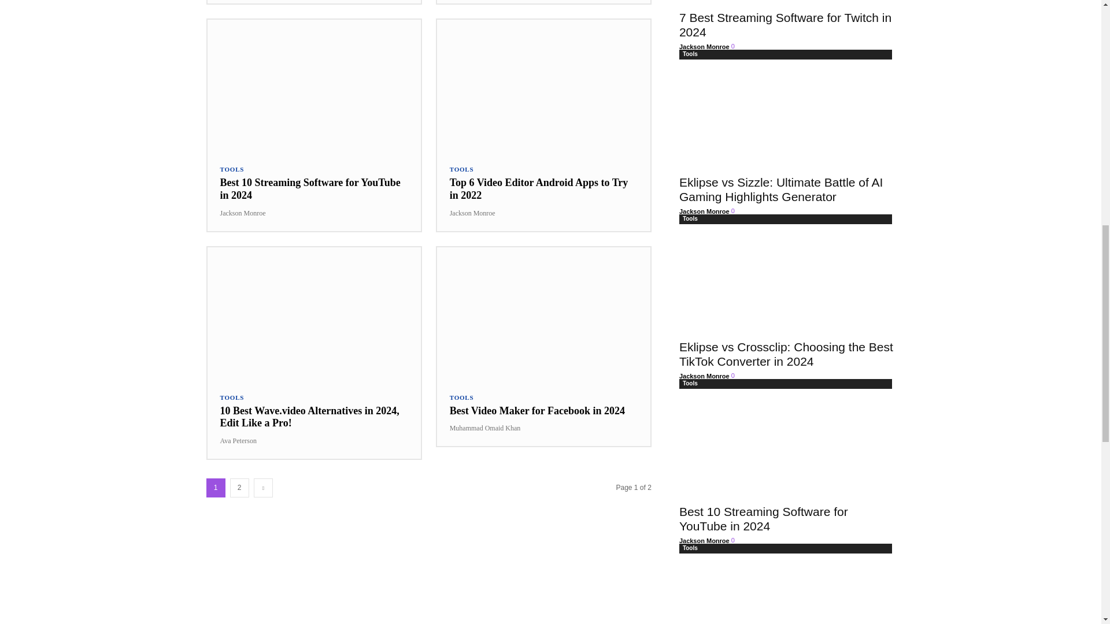  I want to click on 10 Best Wave.video Alternatives in 2024, Edit Like a Pro!, so click(313, 313).